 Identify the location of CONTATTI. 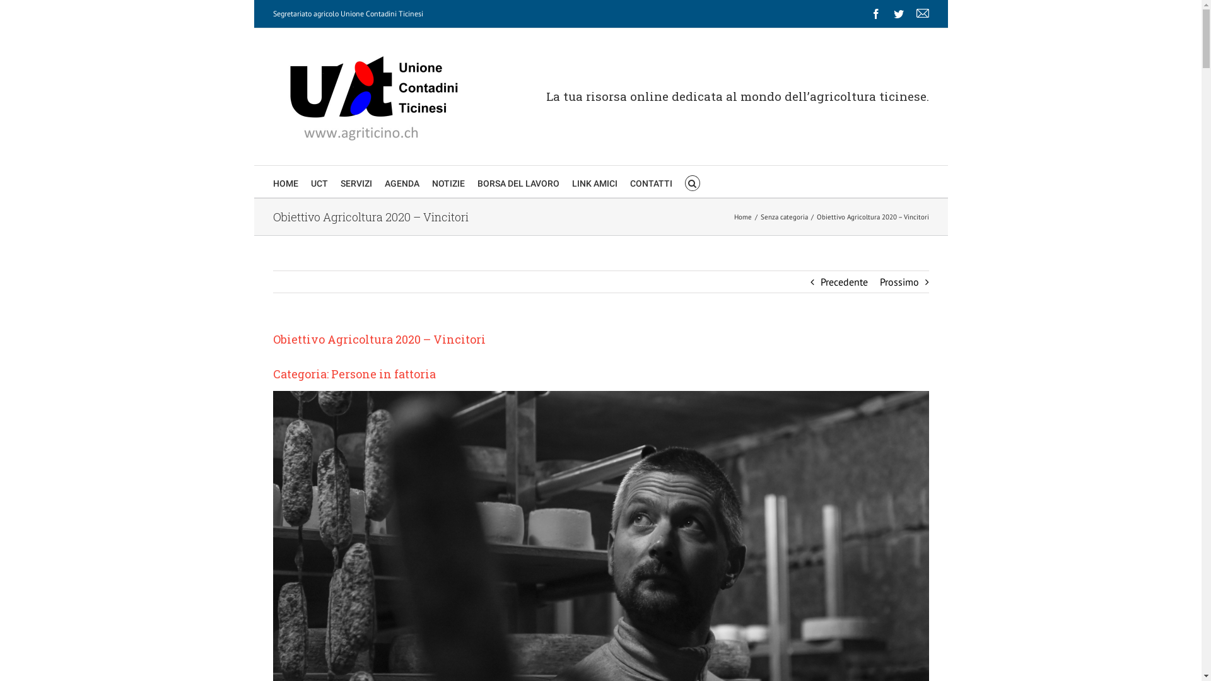
(651, 182).